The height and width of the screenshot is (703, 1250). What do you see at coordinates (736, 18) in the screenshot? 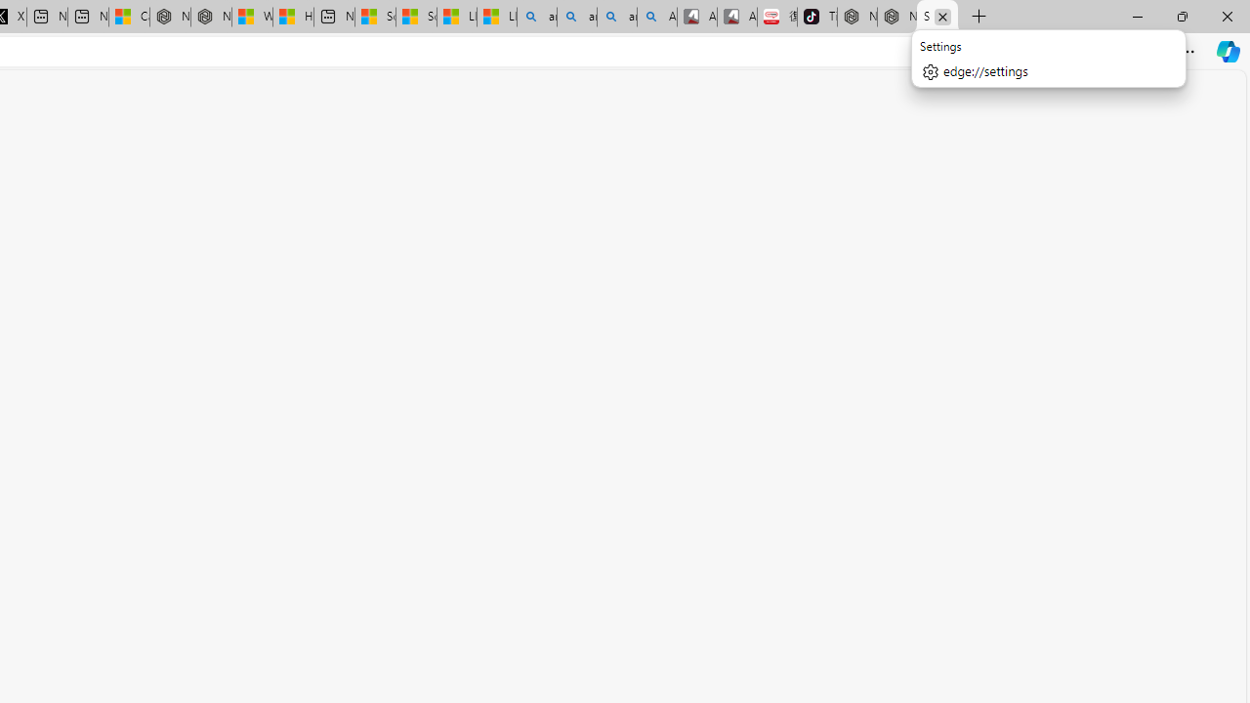
I see `All Cubot phones` at bounding box center [736, 18].